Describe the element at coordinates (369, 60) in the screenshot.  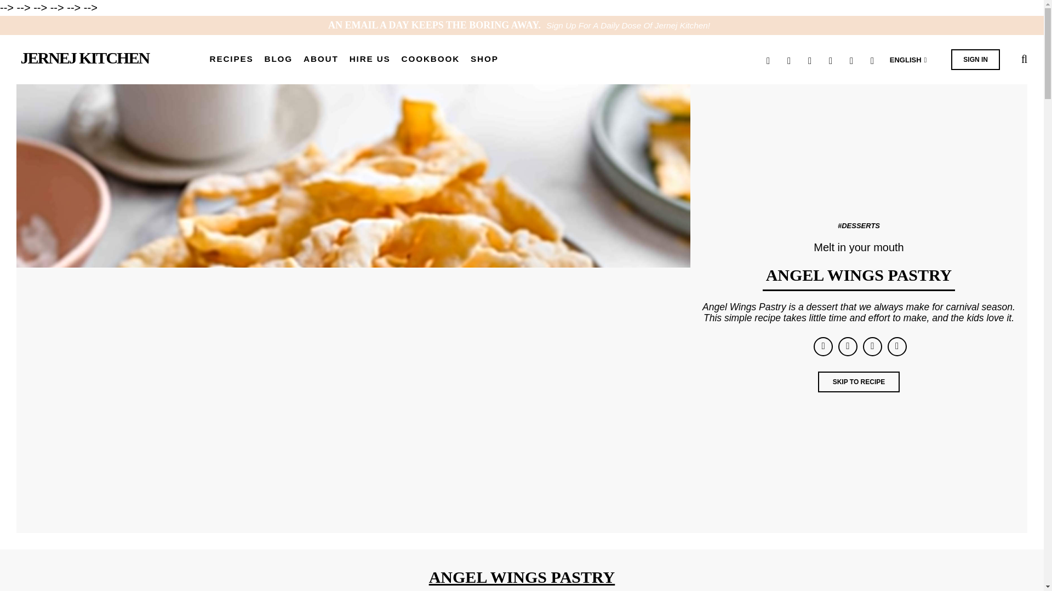
I see `HIRE US` at that location.